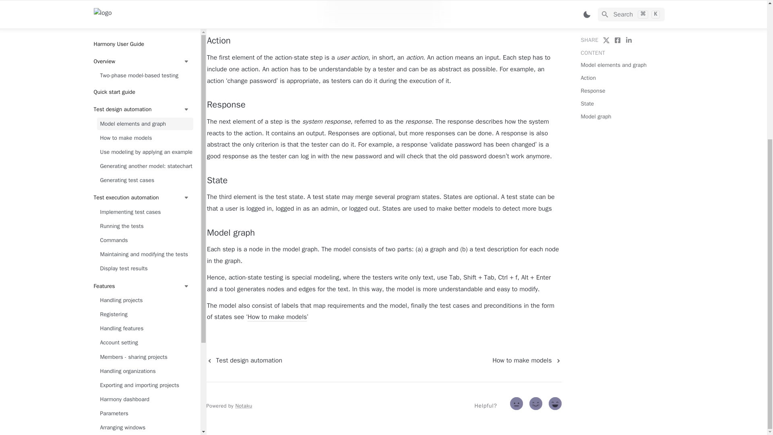  What do you see at coordinates (145, 213) in the screenshot?
I see `Parameters` at bounding box center [145, 213].